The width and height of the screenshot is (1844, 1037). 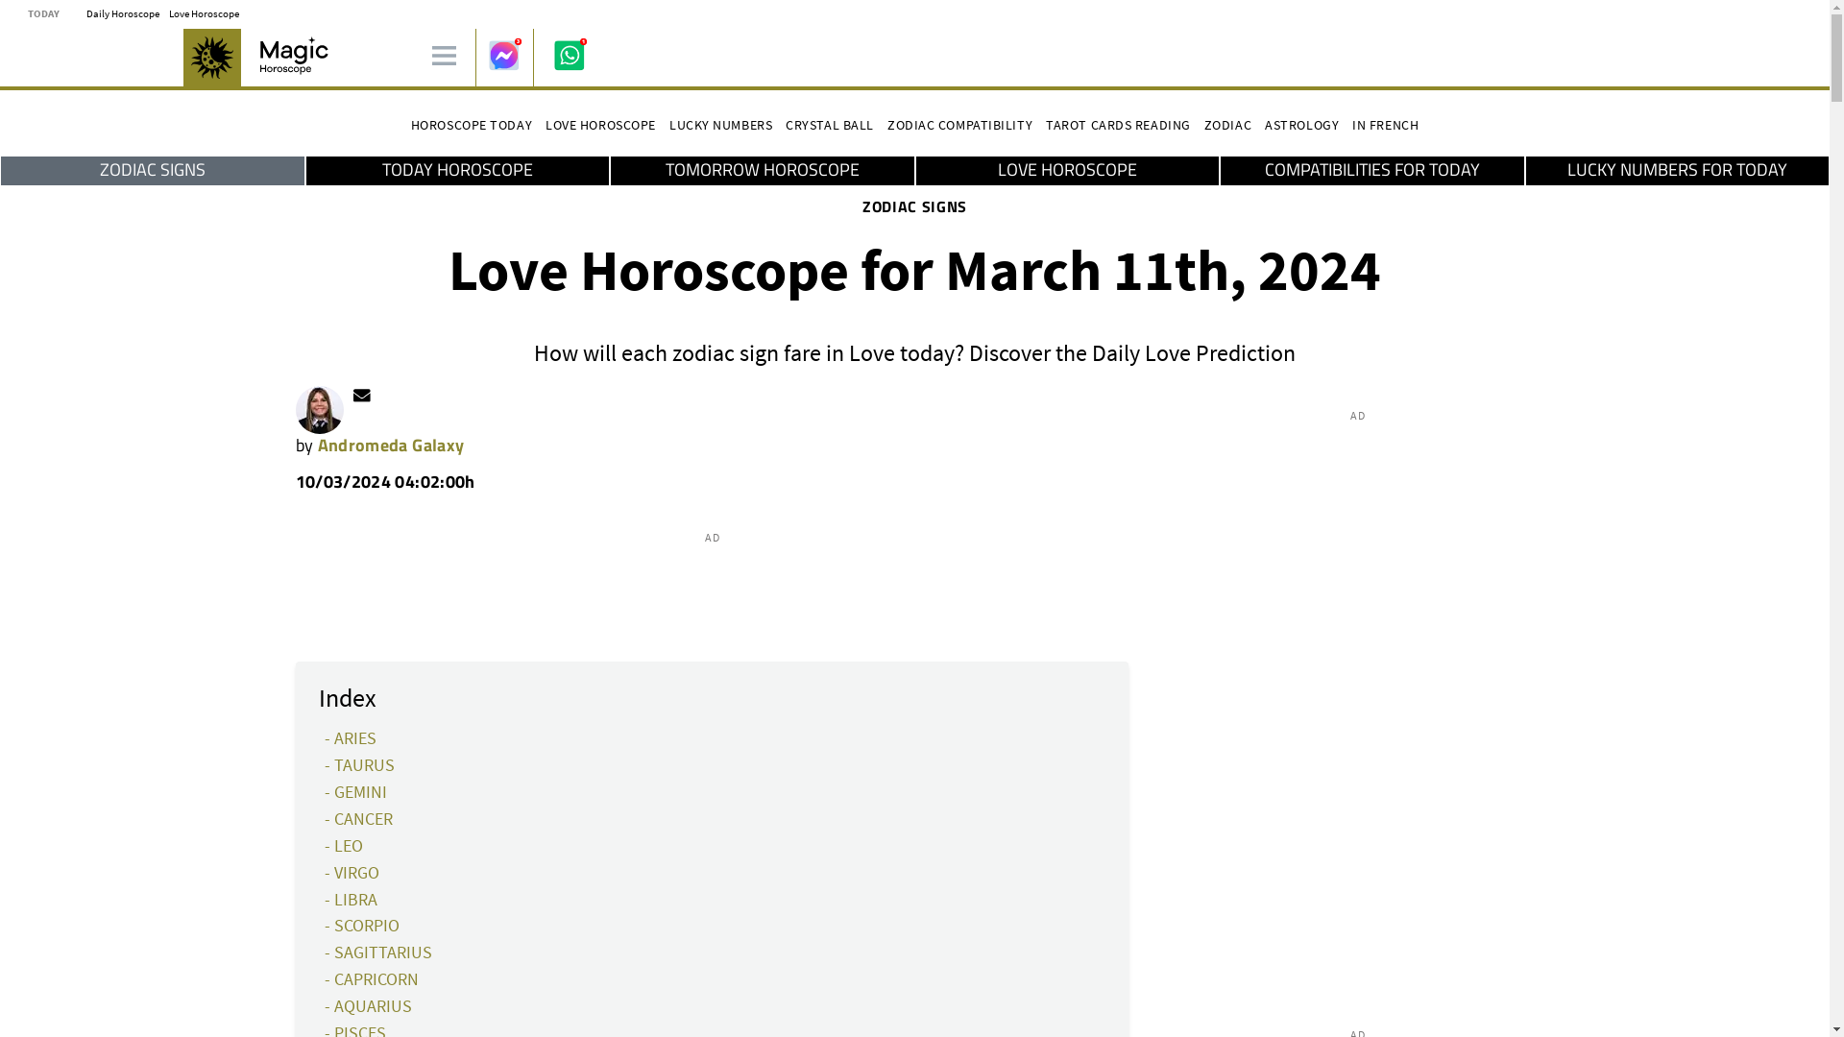 What do you see at coordinates (1677, 170) in the screenshot?
I see `LUCKY NUMBERS FOR TODAY` at bounding box center [1677, 170].